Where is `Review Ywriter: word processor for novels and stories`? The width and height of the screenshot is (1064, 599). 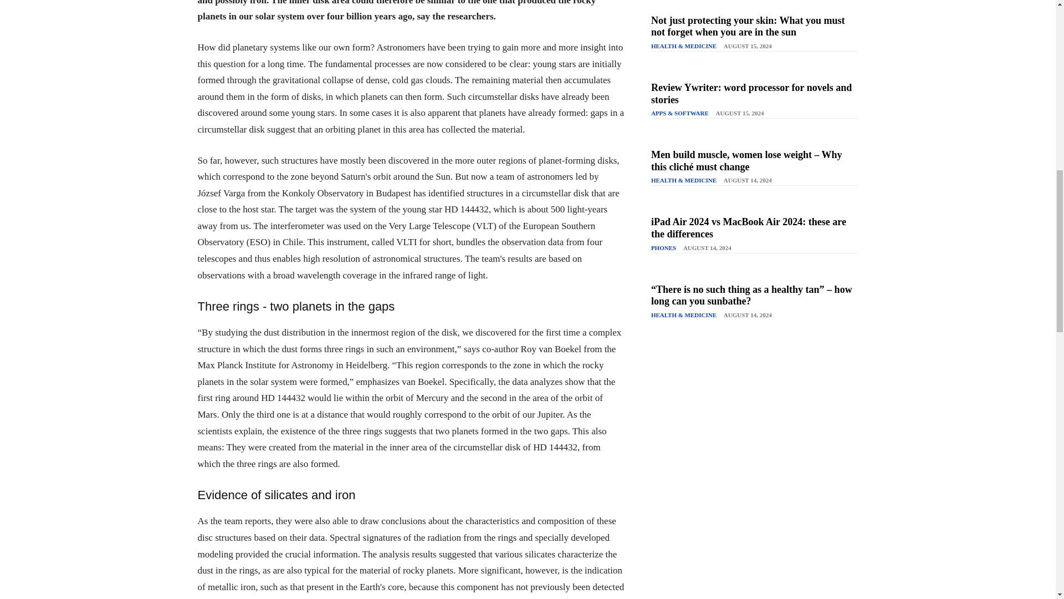
Review Ywriter: word processor for novels and stories is located at coordinates (751, 93).